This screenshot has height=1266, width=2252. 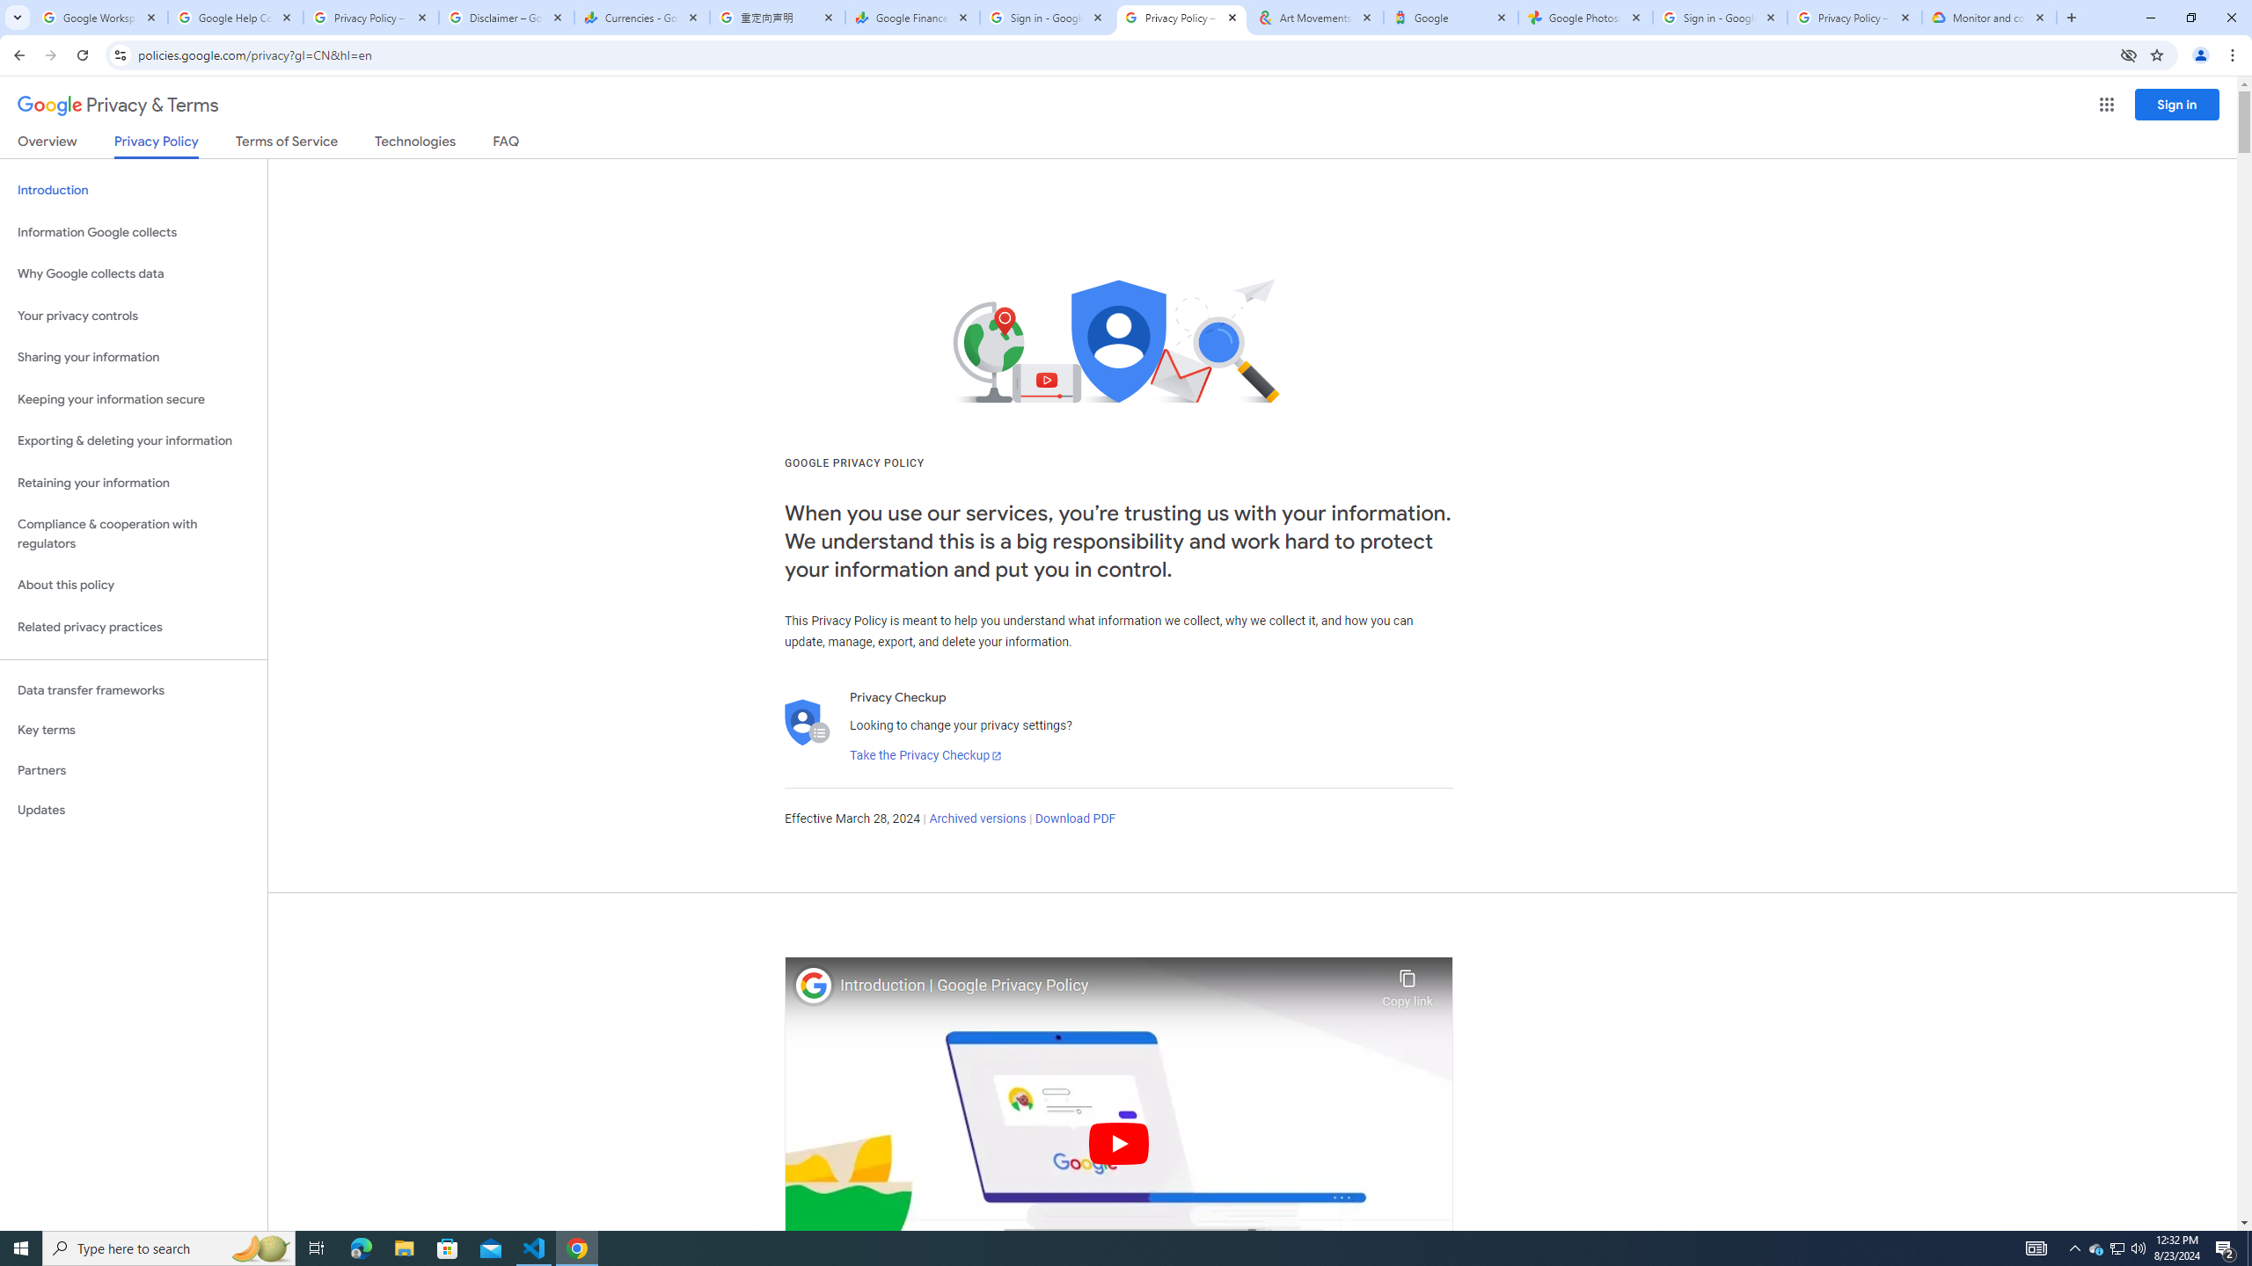 I want to click on Key terms, so click(x=134, y=730).